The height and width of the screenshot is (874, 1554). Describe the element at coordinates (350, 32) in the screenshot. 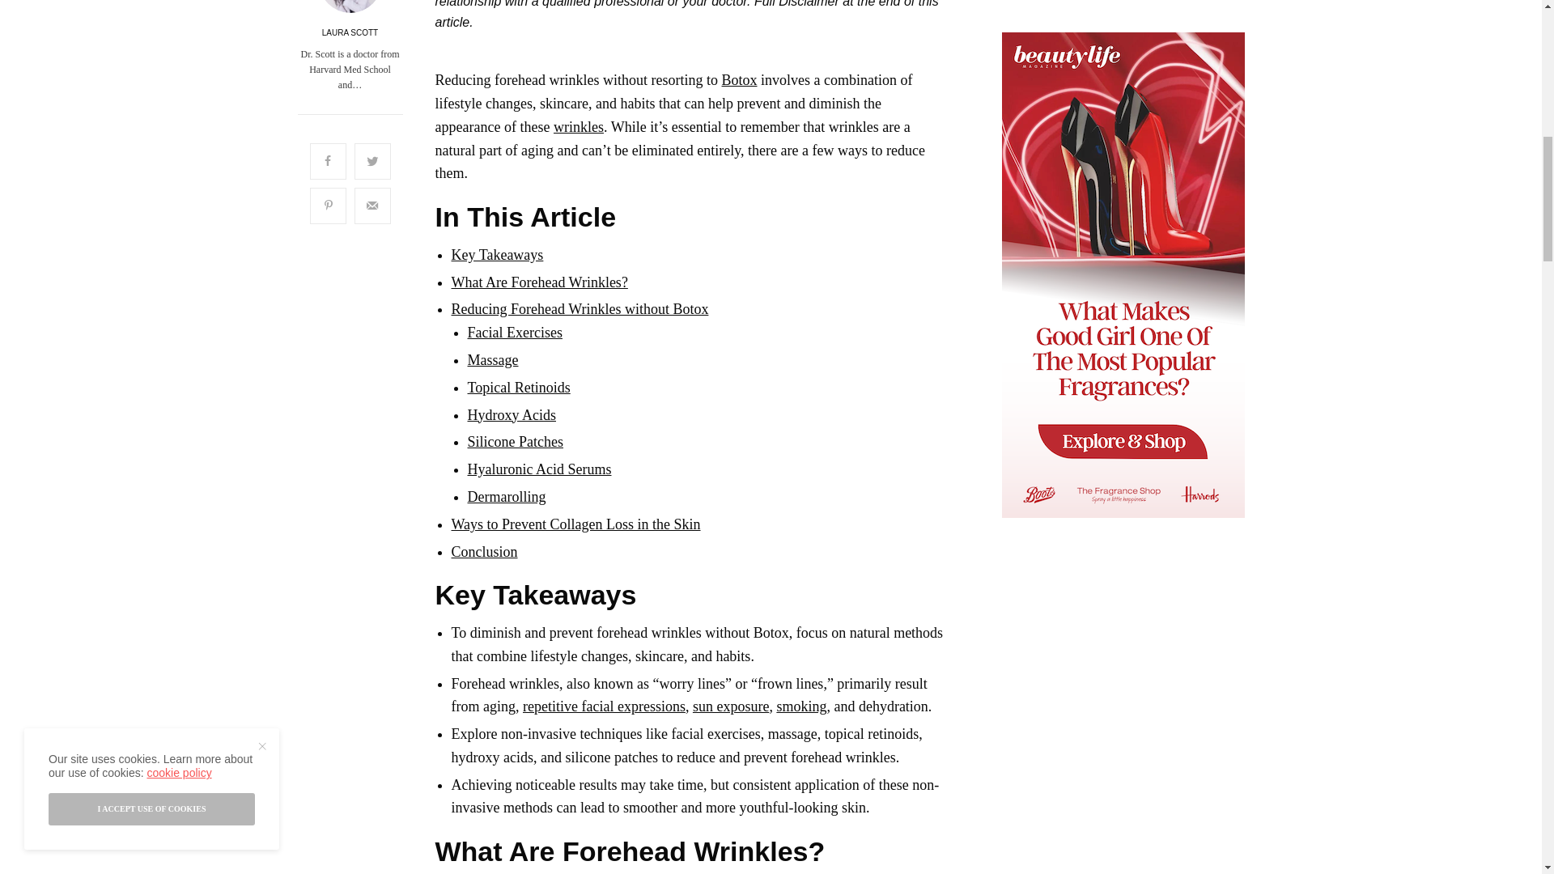

I see `LAURA SCOTT` at that location.